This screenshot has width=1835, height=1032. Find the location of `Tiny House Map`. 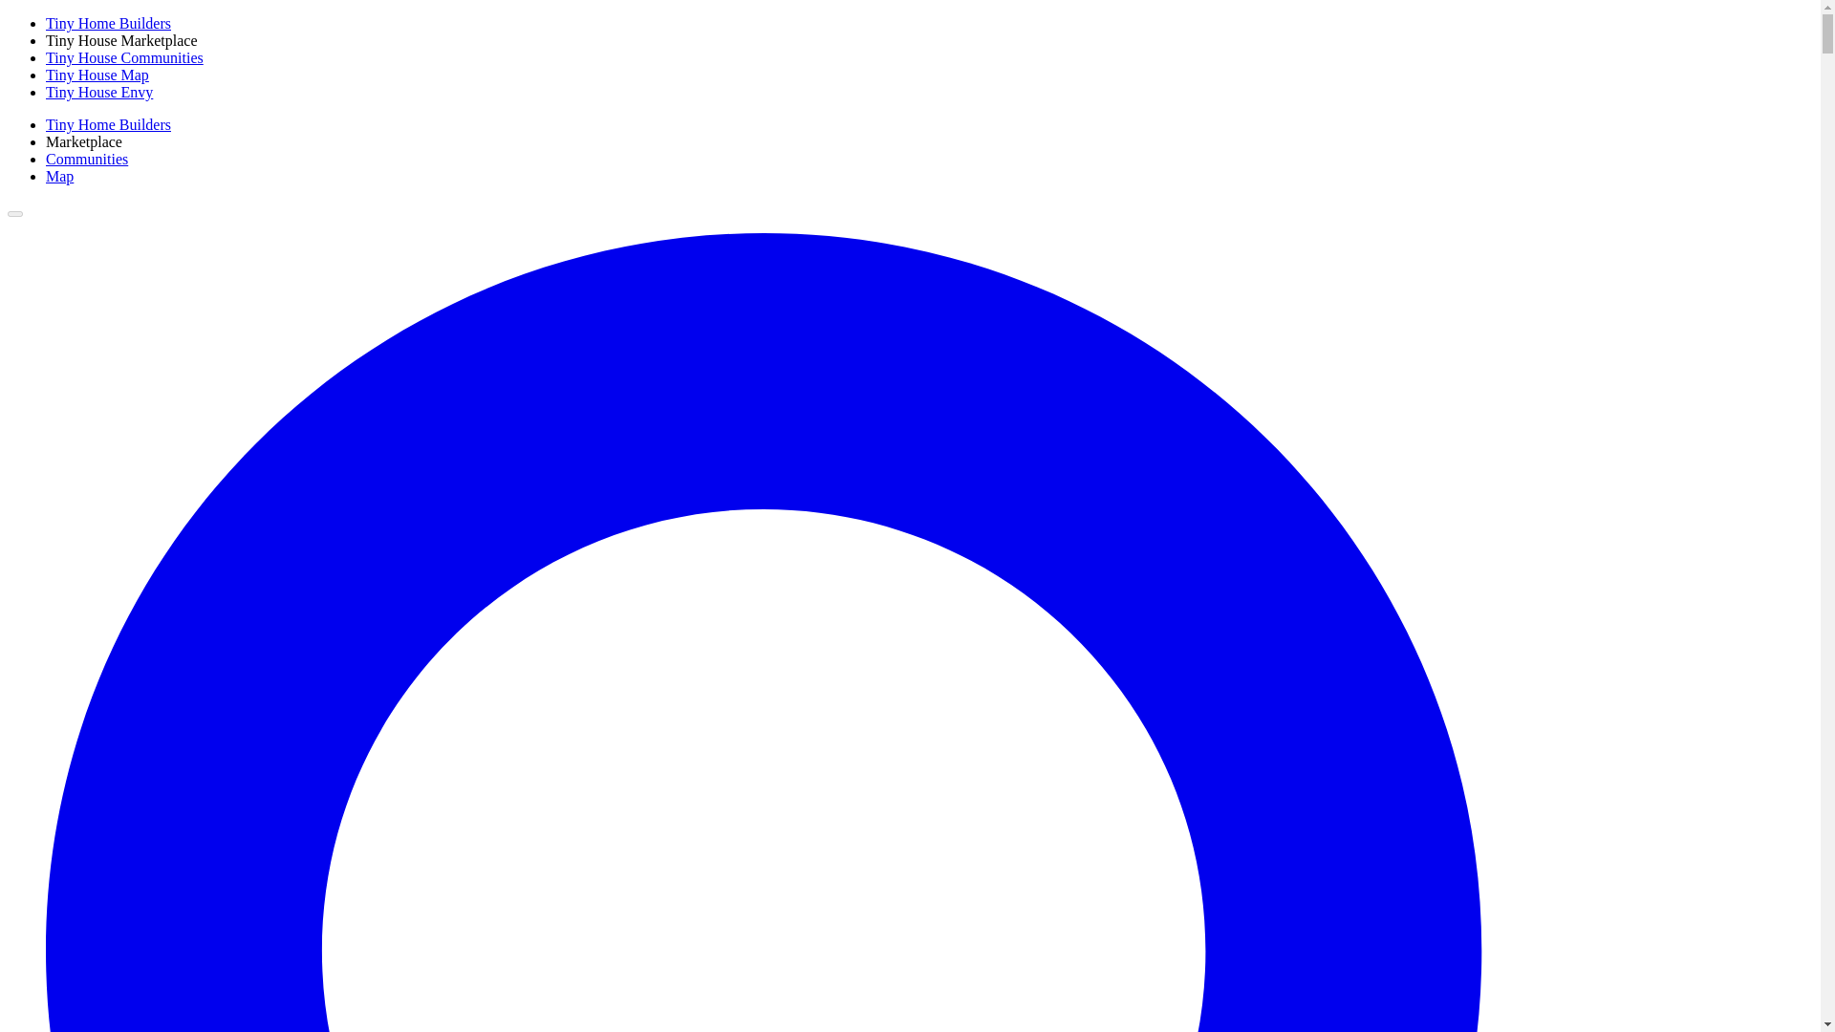

Tiny House Map is located at coordinates (97, 75).